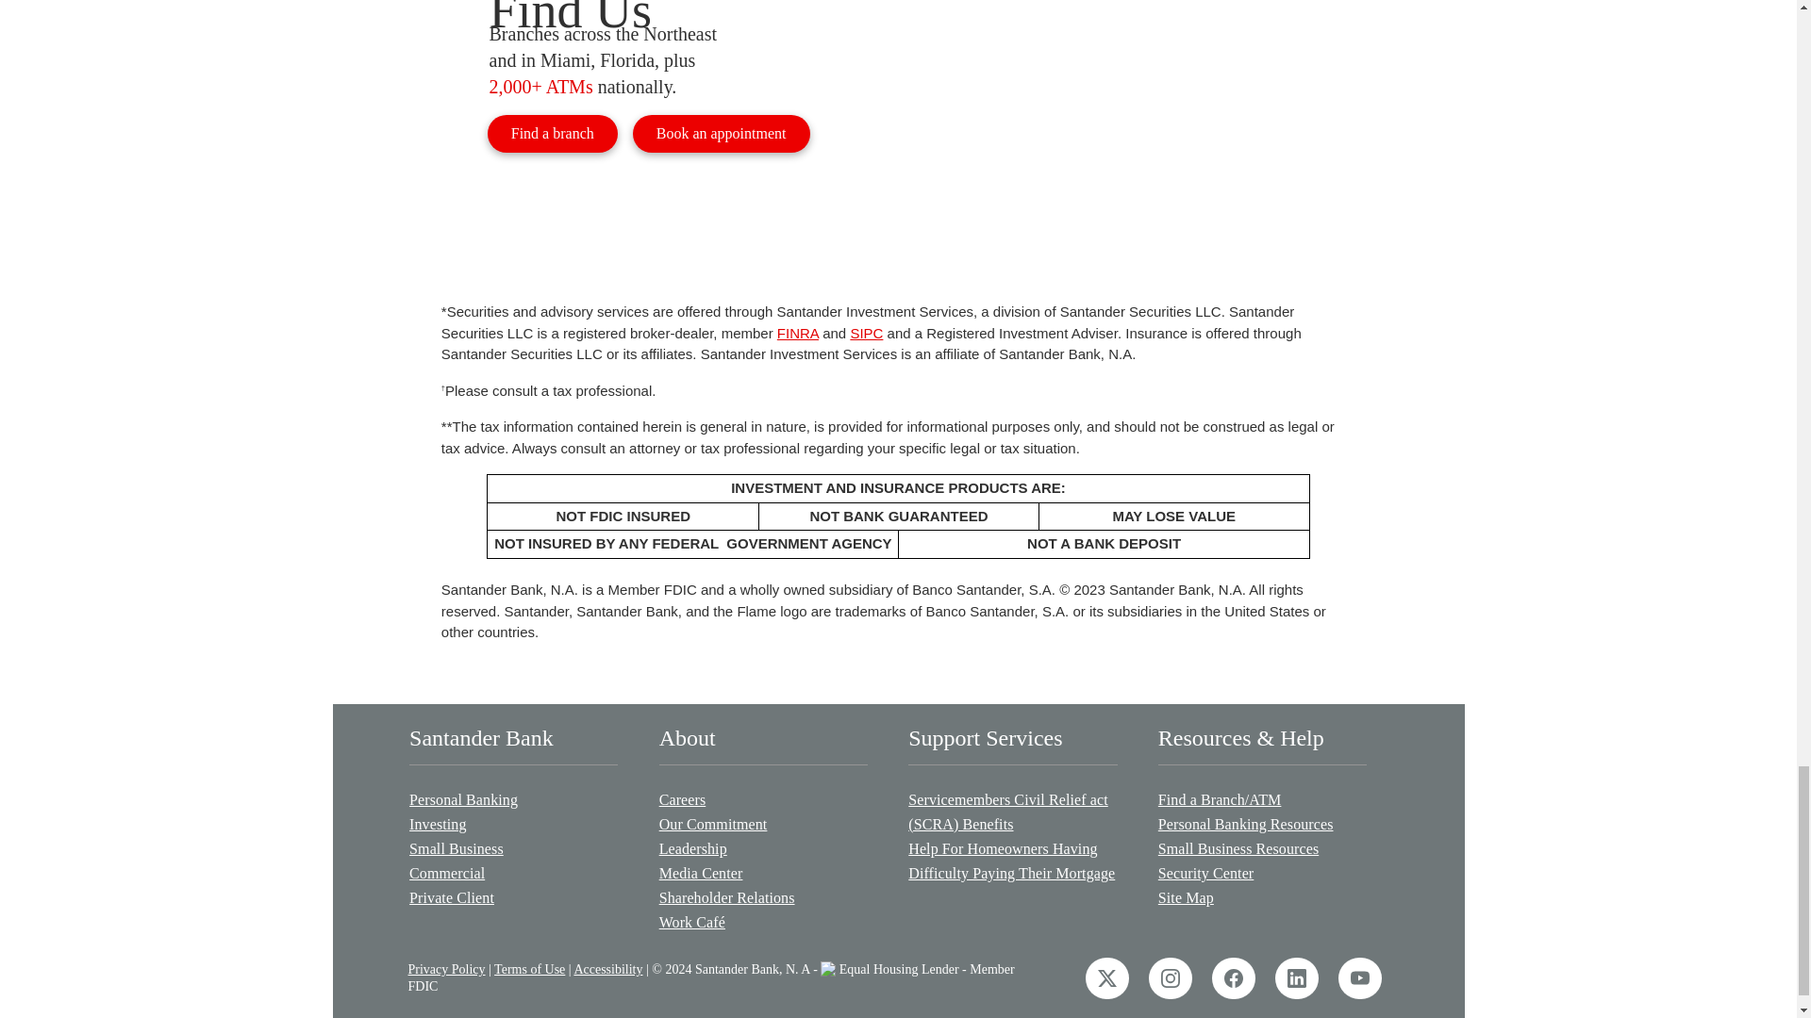 The width and height of the screenshot is (1811, 1018). I want to click on Leadership, so click(762, 848).